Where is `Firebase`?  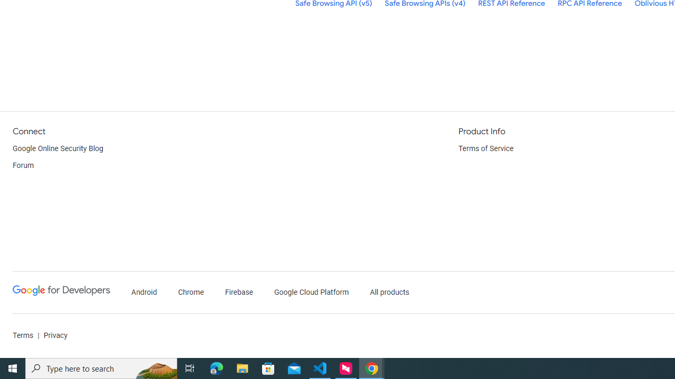
Firebase is located at coordinates (239, 293).